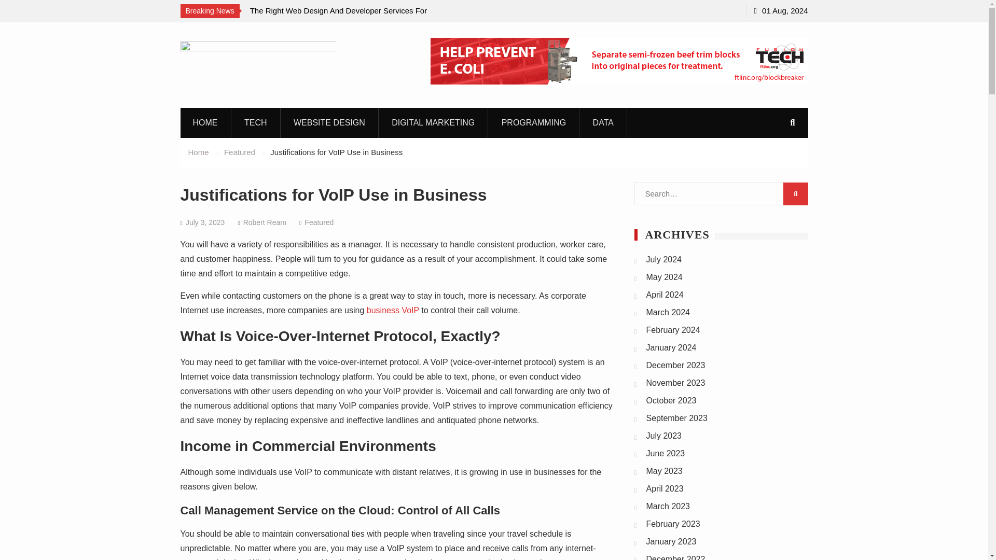 The image size is (996, 560). I want to click on HOME, so click(205, 122).